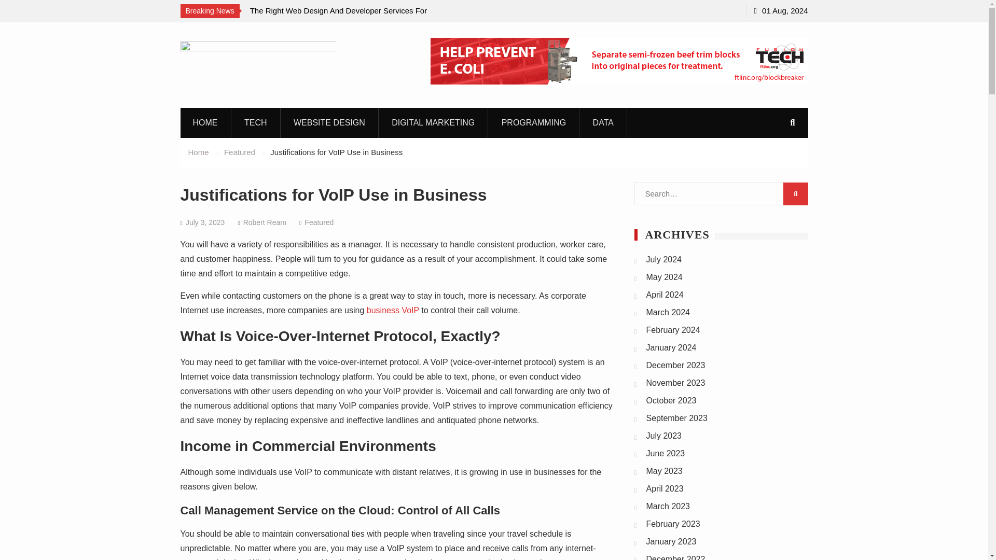 The image size is (996, 560). I want to click on HOME, so click(205, 122).